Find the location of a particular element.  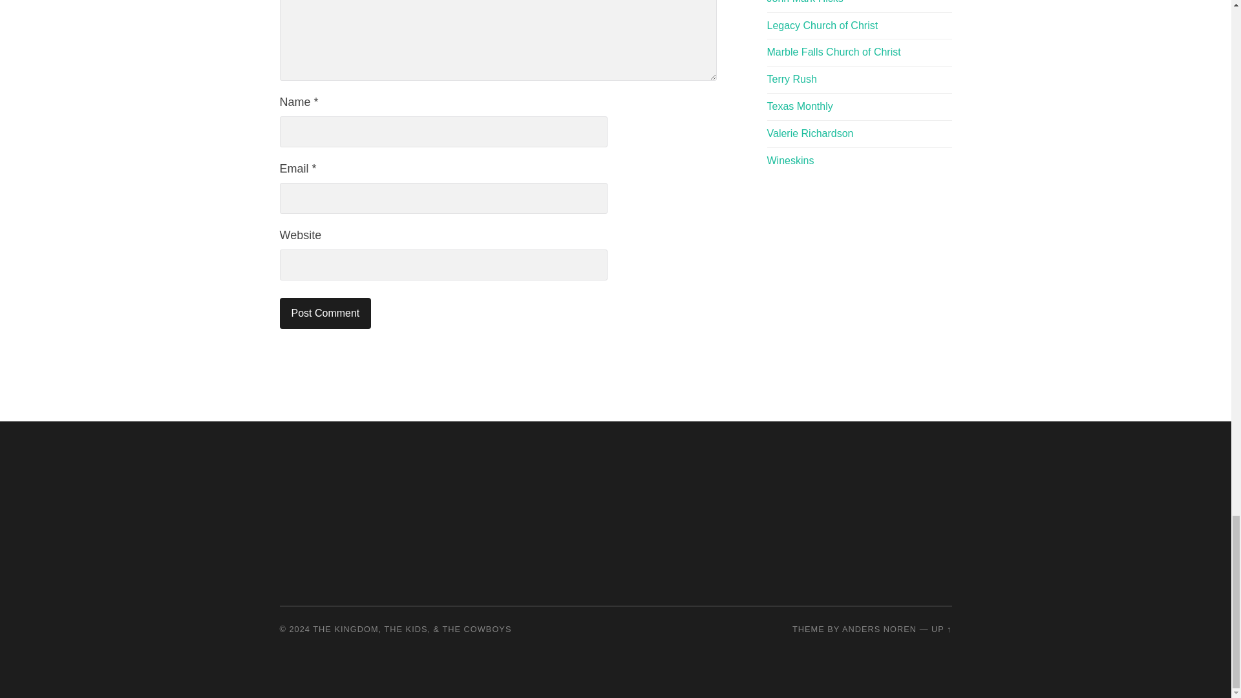

Morning Rush is located at coordinates (791, 79).